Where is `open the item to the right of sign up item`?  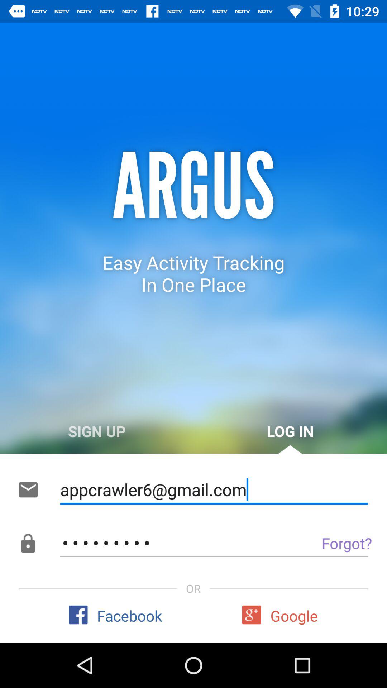 open the item to the right of sign up item is located at coordinates (290, 431).